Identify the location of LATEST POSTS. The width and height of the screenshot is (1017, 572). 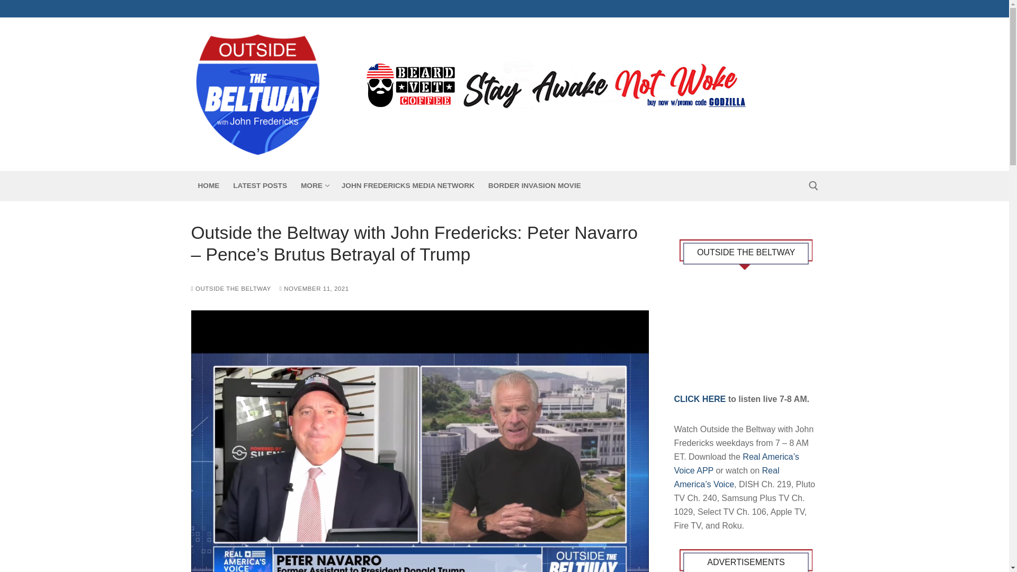
(260, 185).